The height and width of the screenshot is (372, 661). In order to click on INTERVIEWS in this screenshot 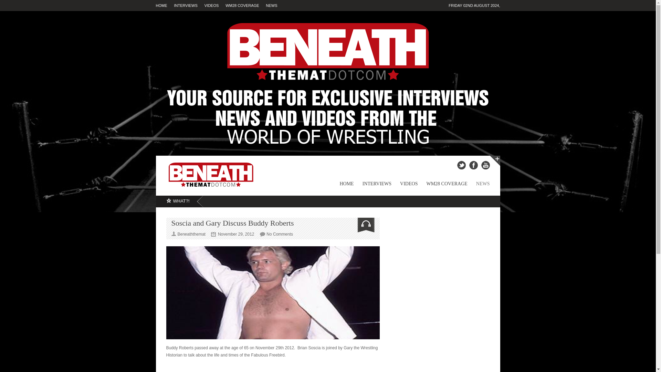, I will do `click(373, 186)`.